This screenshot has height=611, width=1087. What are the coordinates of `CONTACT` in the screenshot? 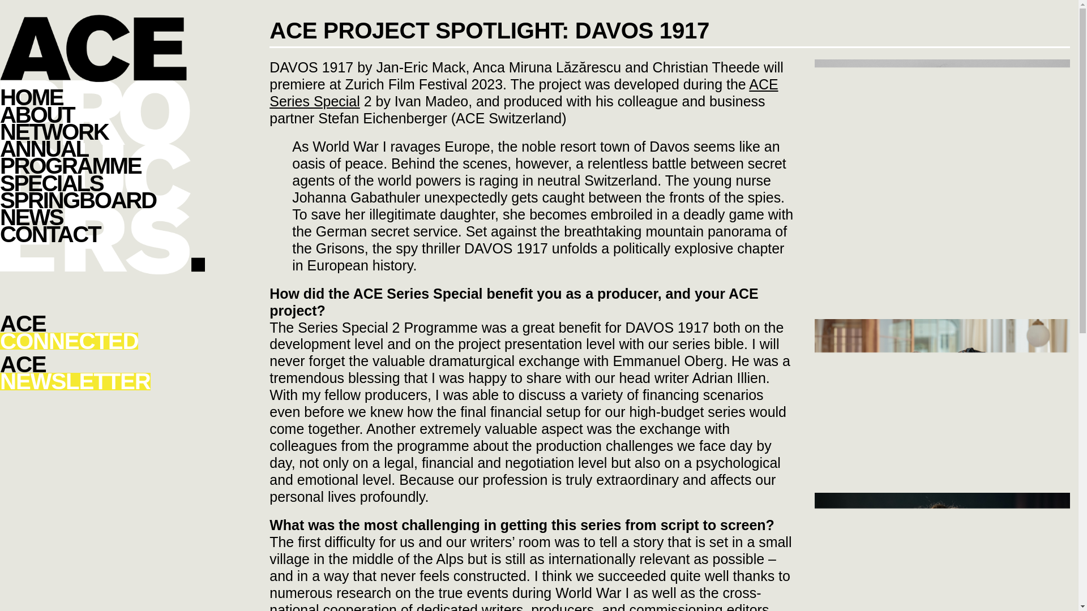 It's located at (102, 234).